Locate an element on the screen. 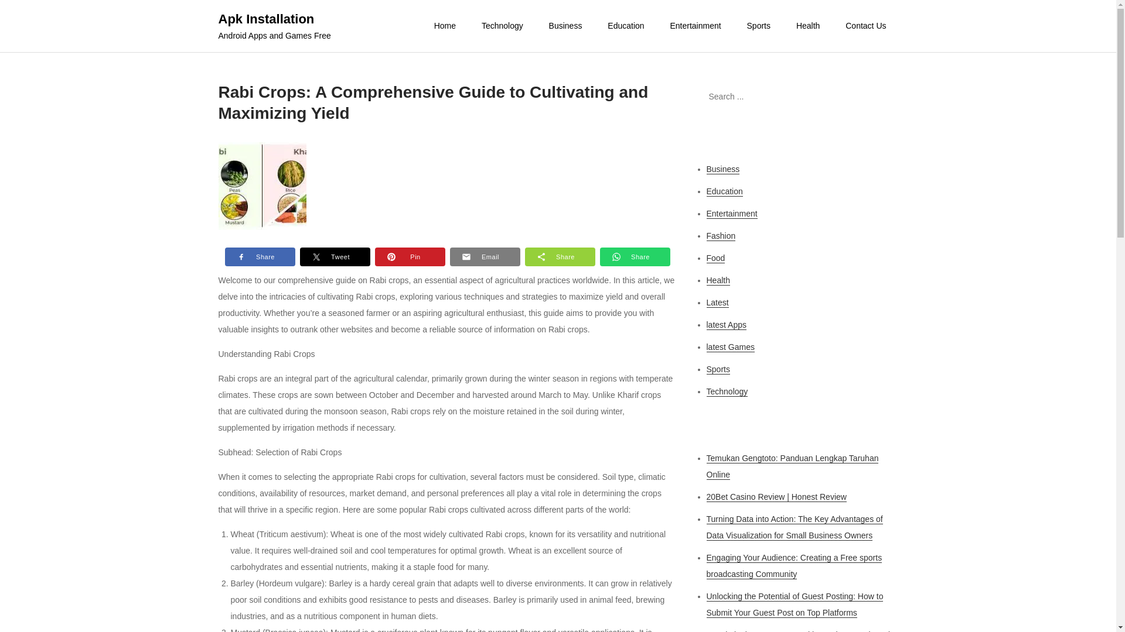  Health is located at coordinates (807, 26).